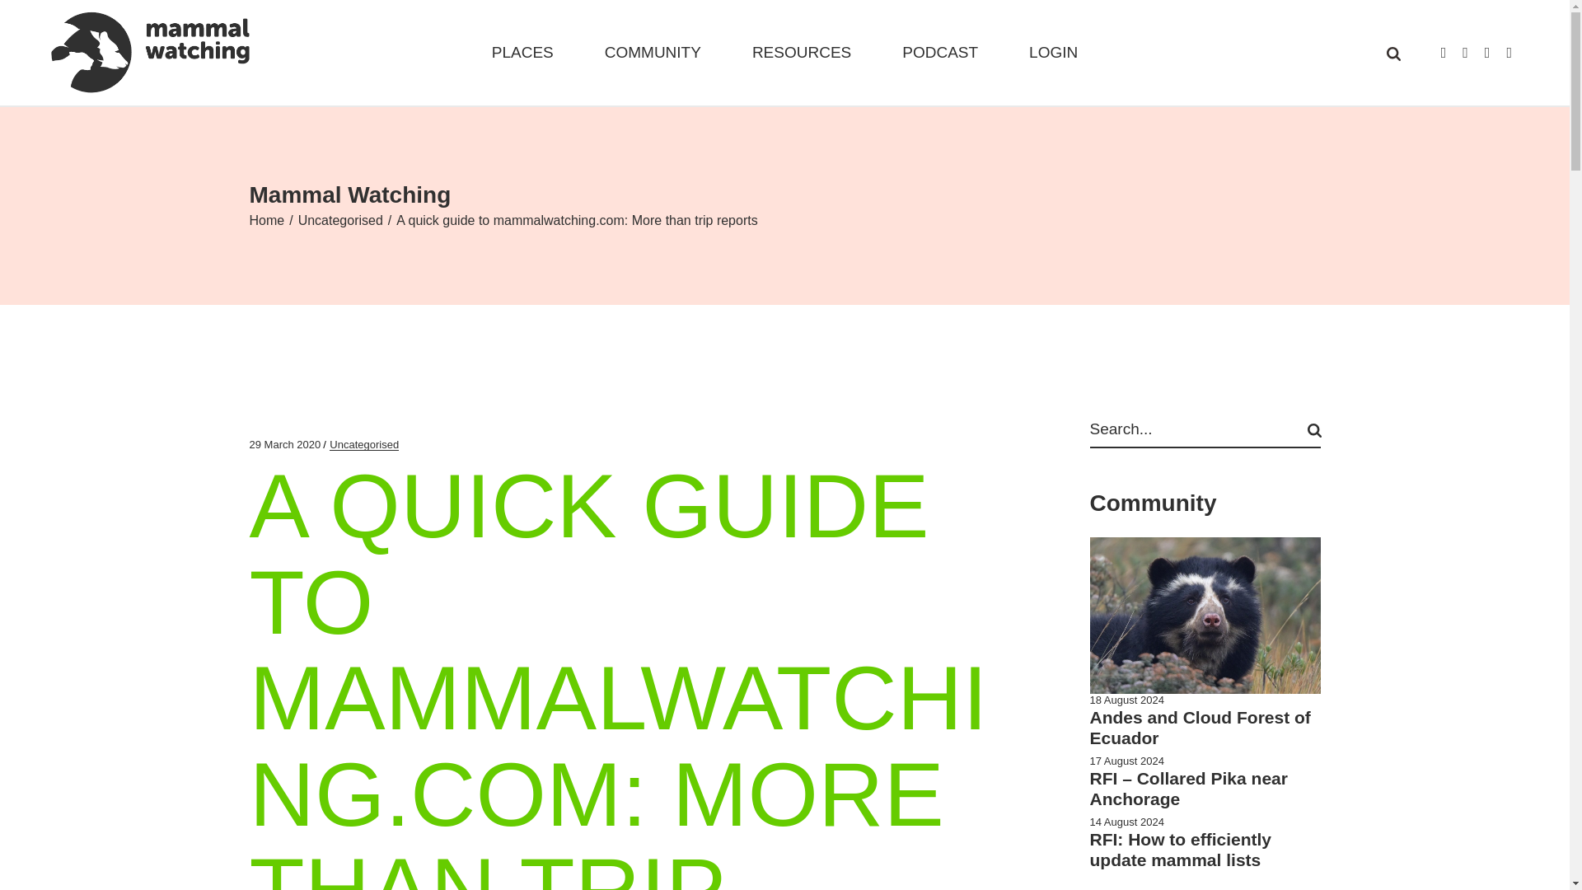 This screenshot has width=1582, height=890. I want to click on RESOURCES, so click(801, 53).